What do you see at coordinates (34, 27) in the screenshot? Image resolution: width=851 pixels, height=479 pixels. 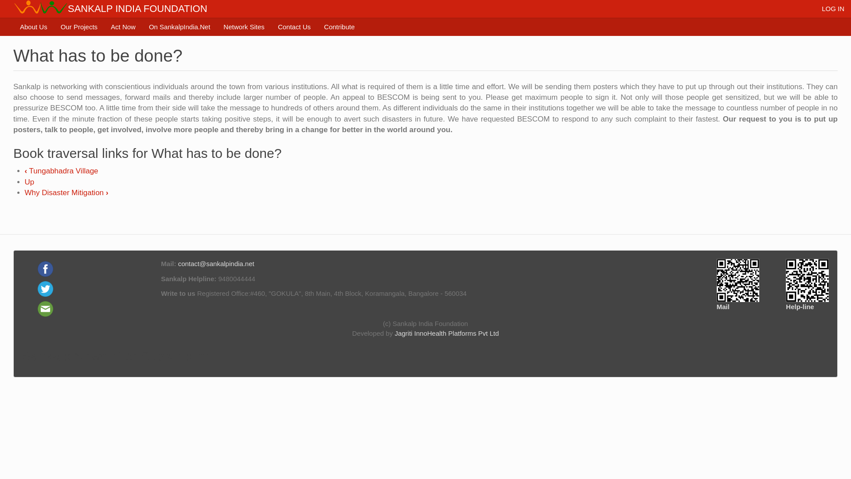 I see `About Us` at bounding box center [34, 27].